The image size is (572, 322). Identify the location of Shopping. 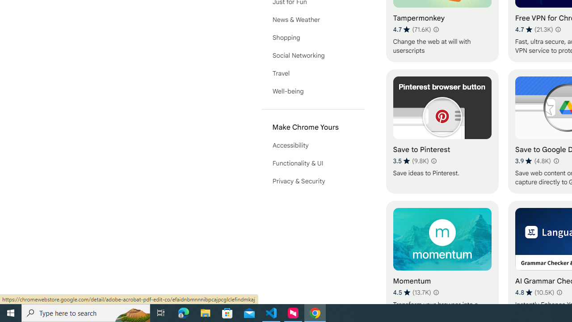
(313, 38).